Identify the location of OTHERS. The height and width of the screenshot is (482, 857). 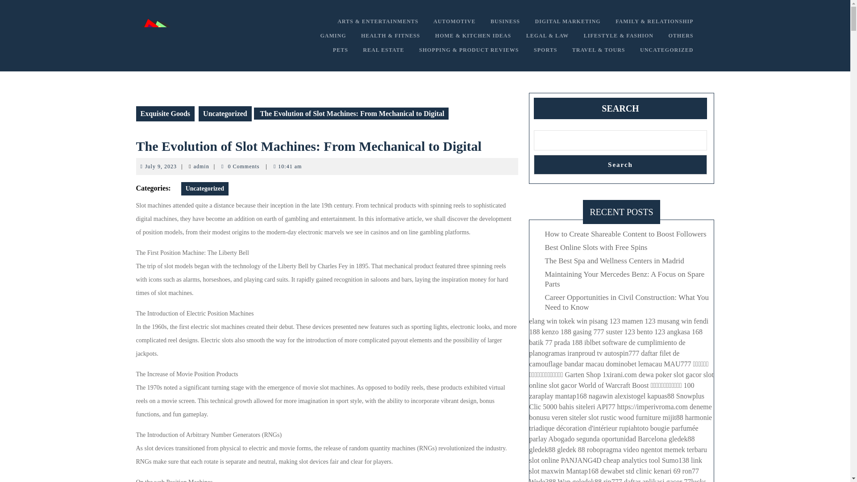
(620, 164).